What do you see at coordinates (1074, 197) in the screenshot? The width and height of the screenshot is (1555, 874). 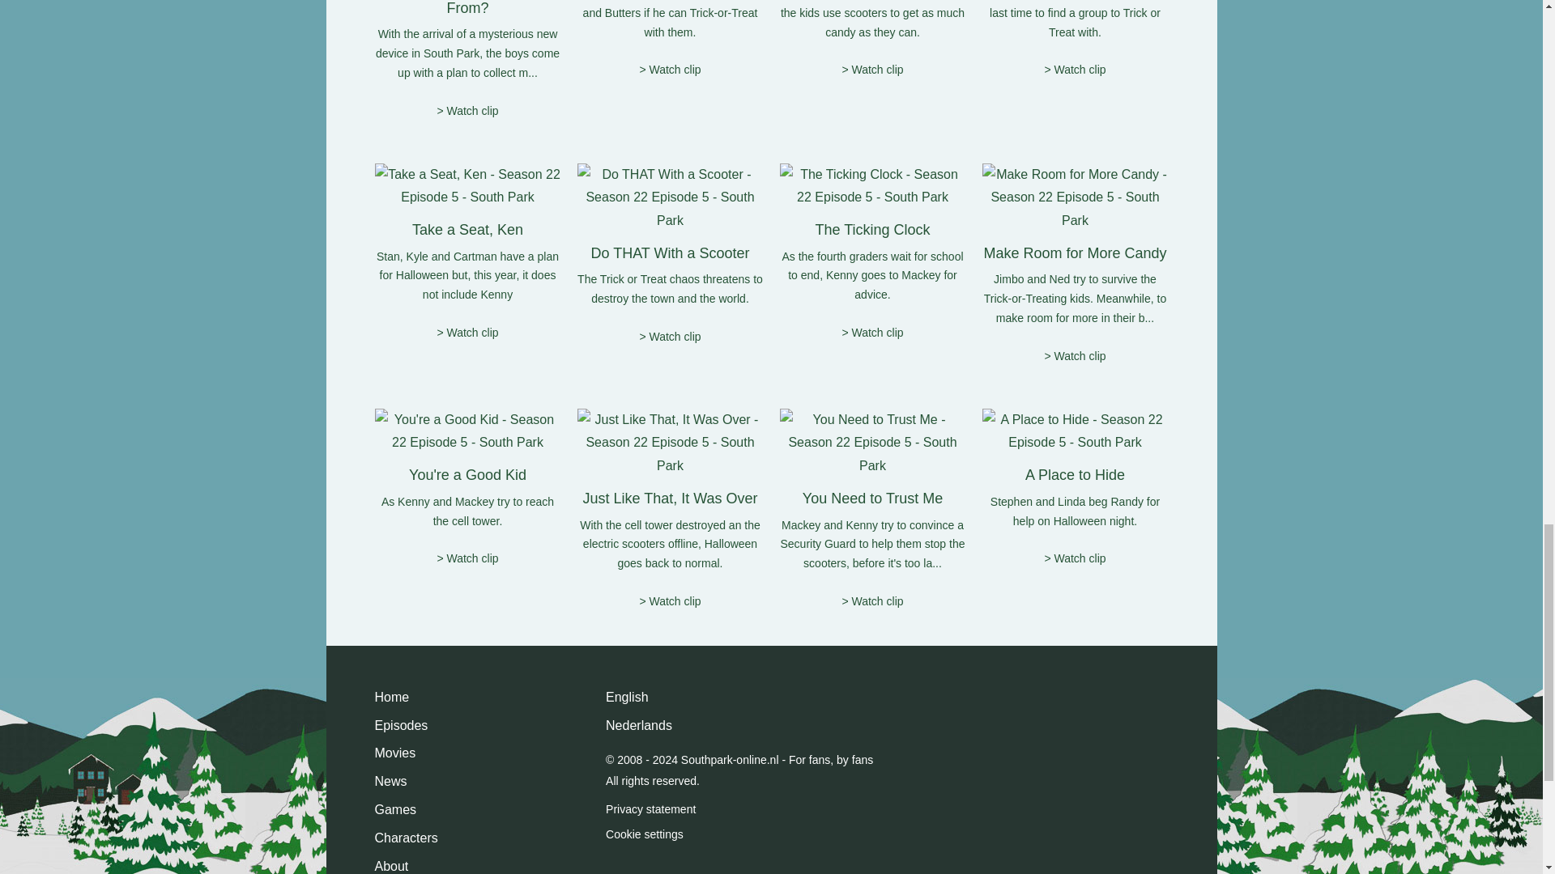 I see `Make Room for More Candy - Season 22 Episode 5 - South Park` at bounding box center [1074, 197].